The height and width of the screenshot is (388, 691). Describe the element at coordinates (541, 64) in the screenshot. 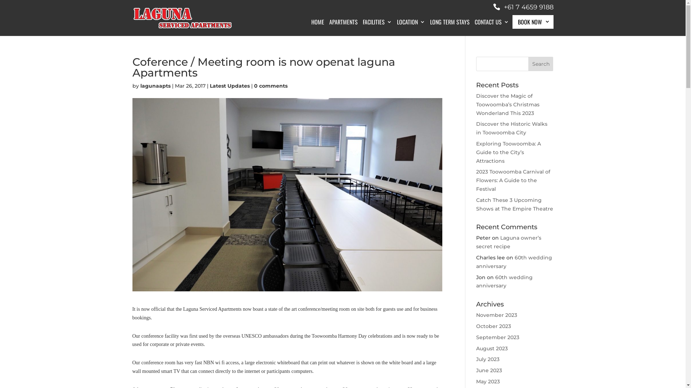

I see `Search` at that location.